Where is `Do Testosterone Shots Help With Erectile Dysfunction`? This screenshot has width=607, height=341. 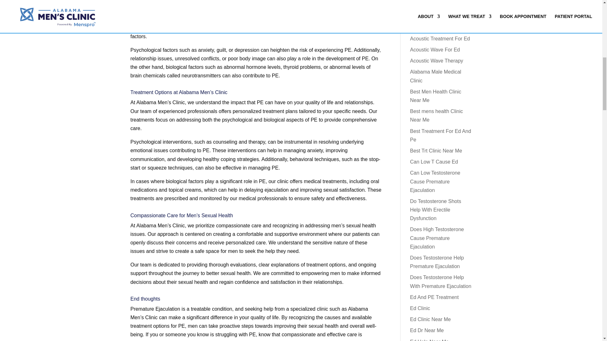
Do Testosterone Shots Help With Erectile Dysfunction is located at coordinates (436, 210).